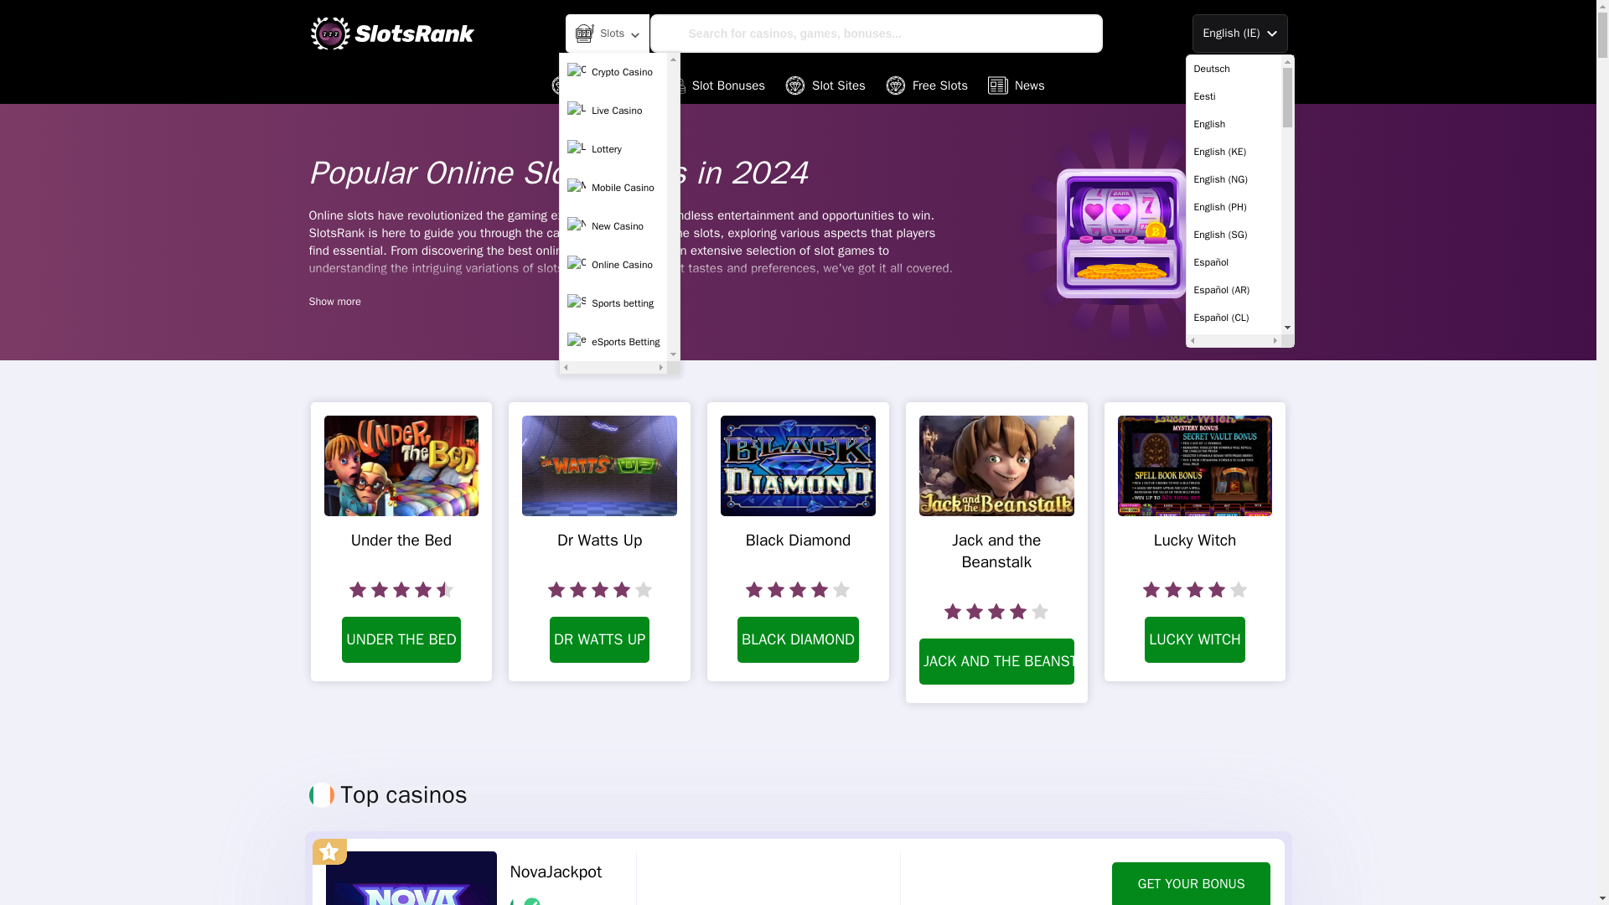 This screenshot has width=1609, height=905. Describe the element at coordinates (1234, 622) in the screenshot. I see `Nederlands` at that location.